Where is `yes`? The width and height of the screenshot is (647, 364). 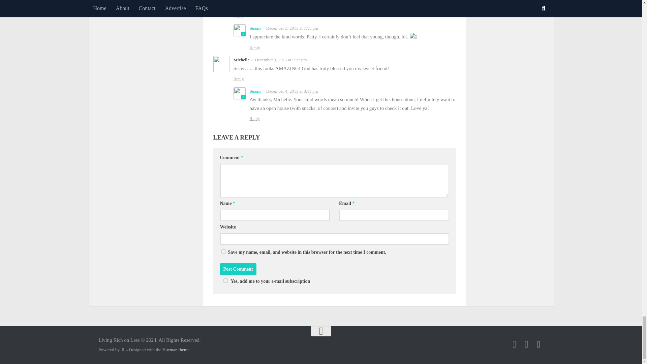 yes is located at coordinates (223, 251).